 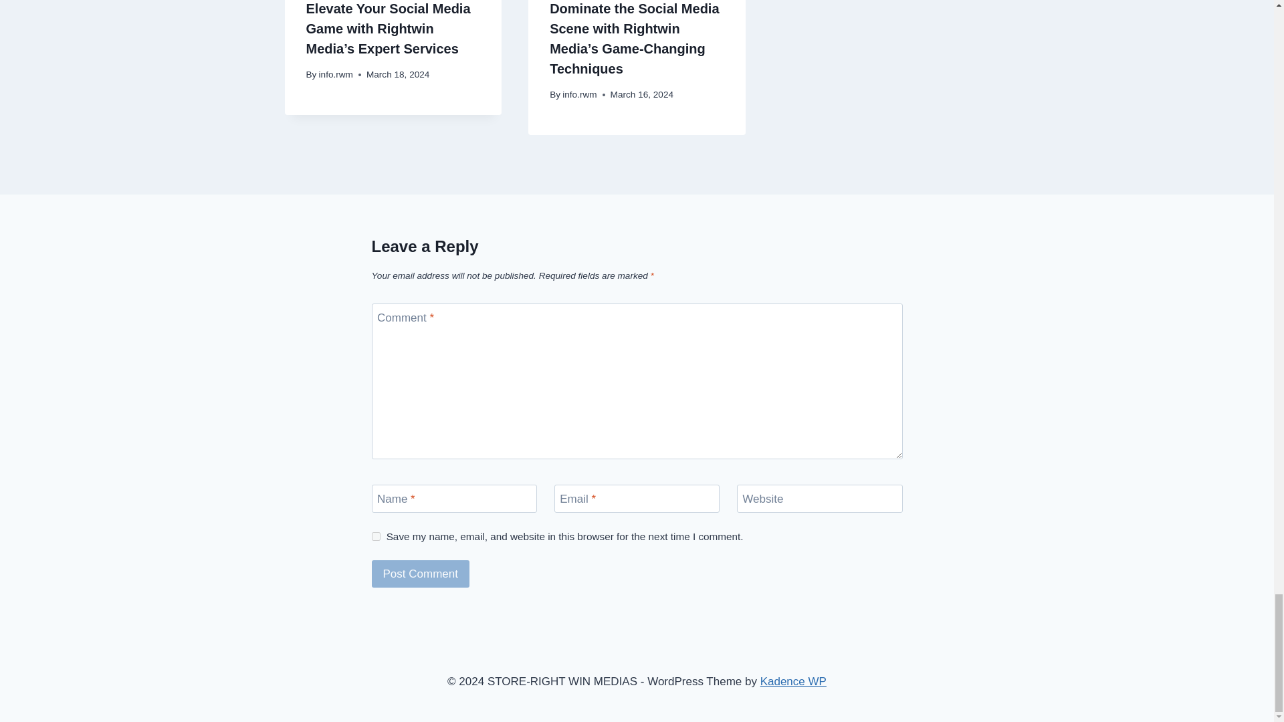 What do you see at coordinates (376, 536) in the screenshot?
I see `yes` at bounding box center [376, 536].